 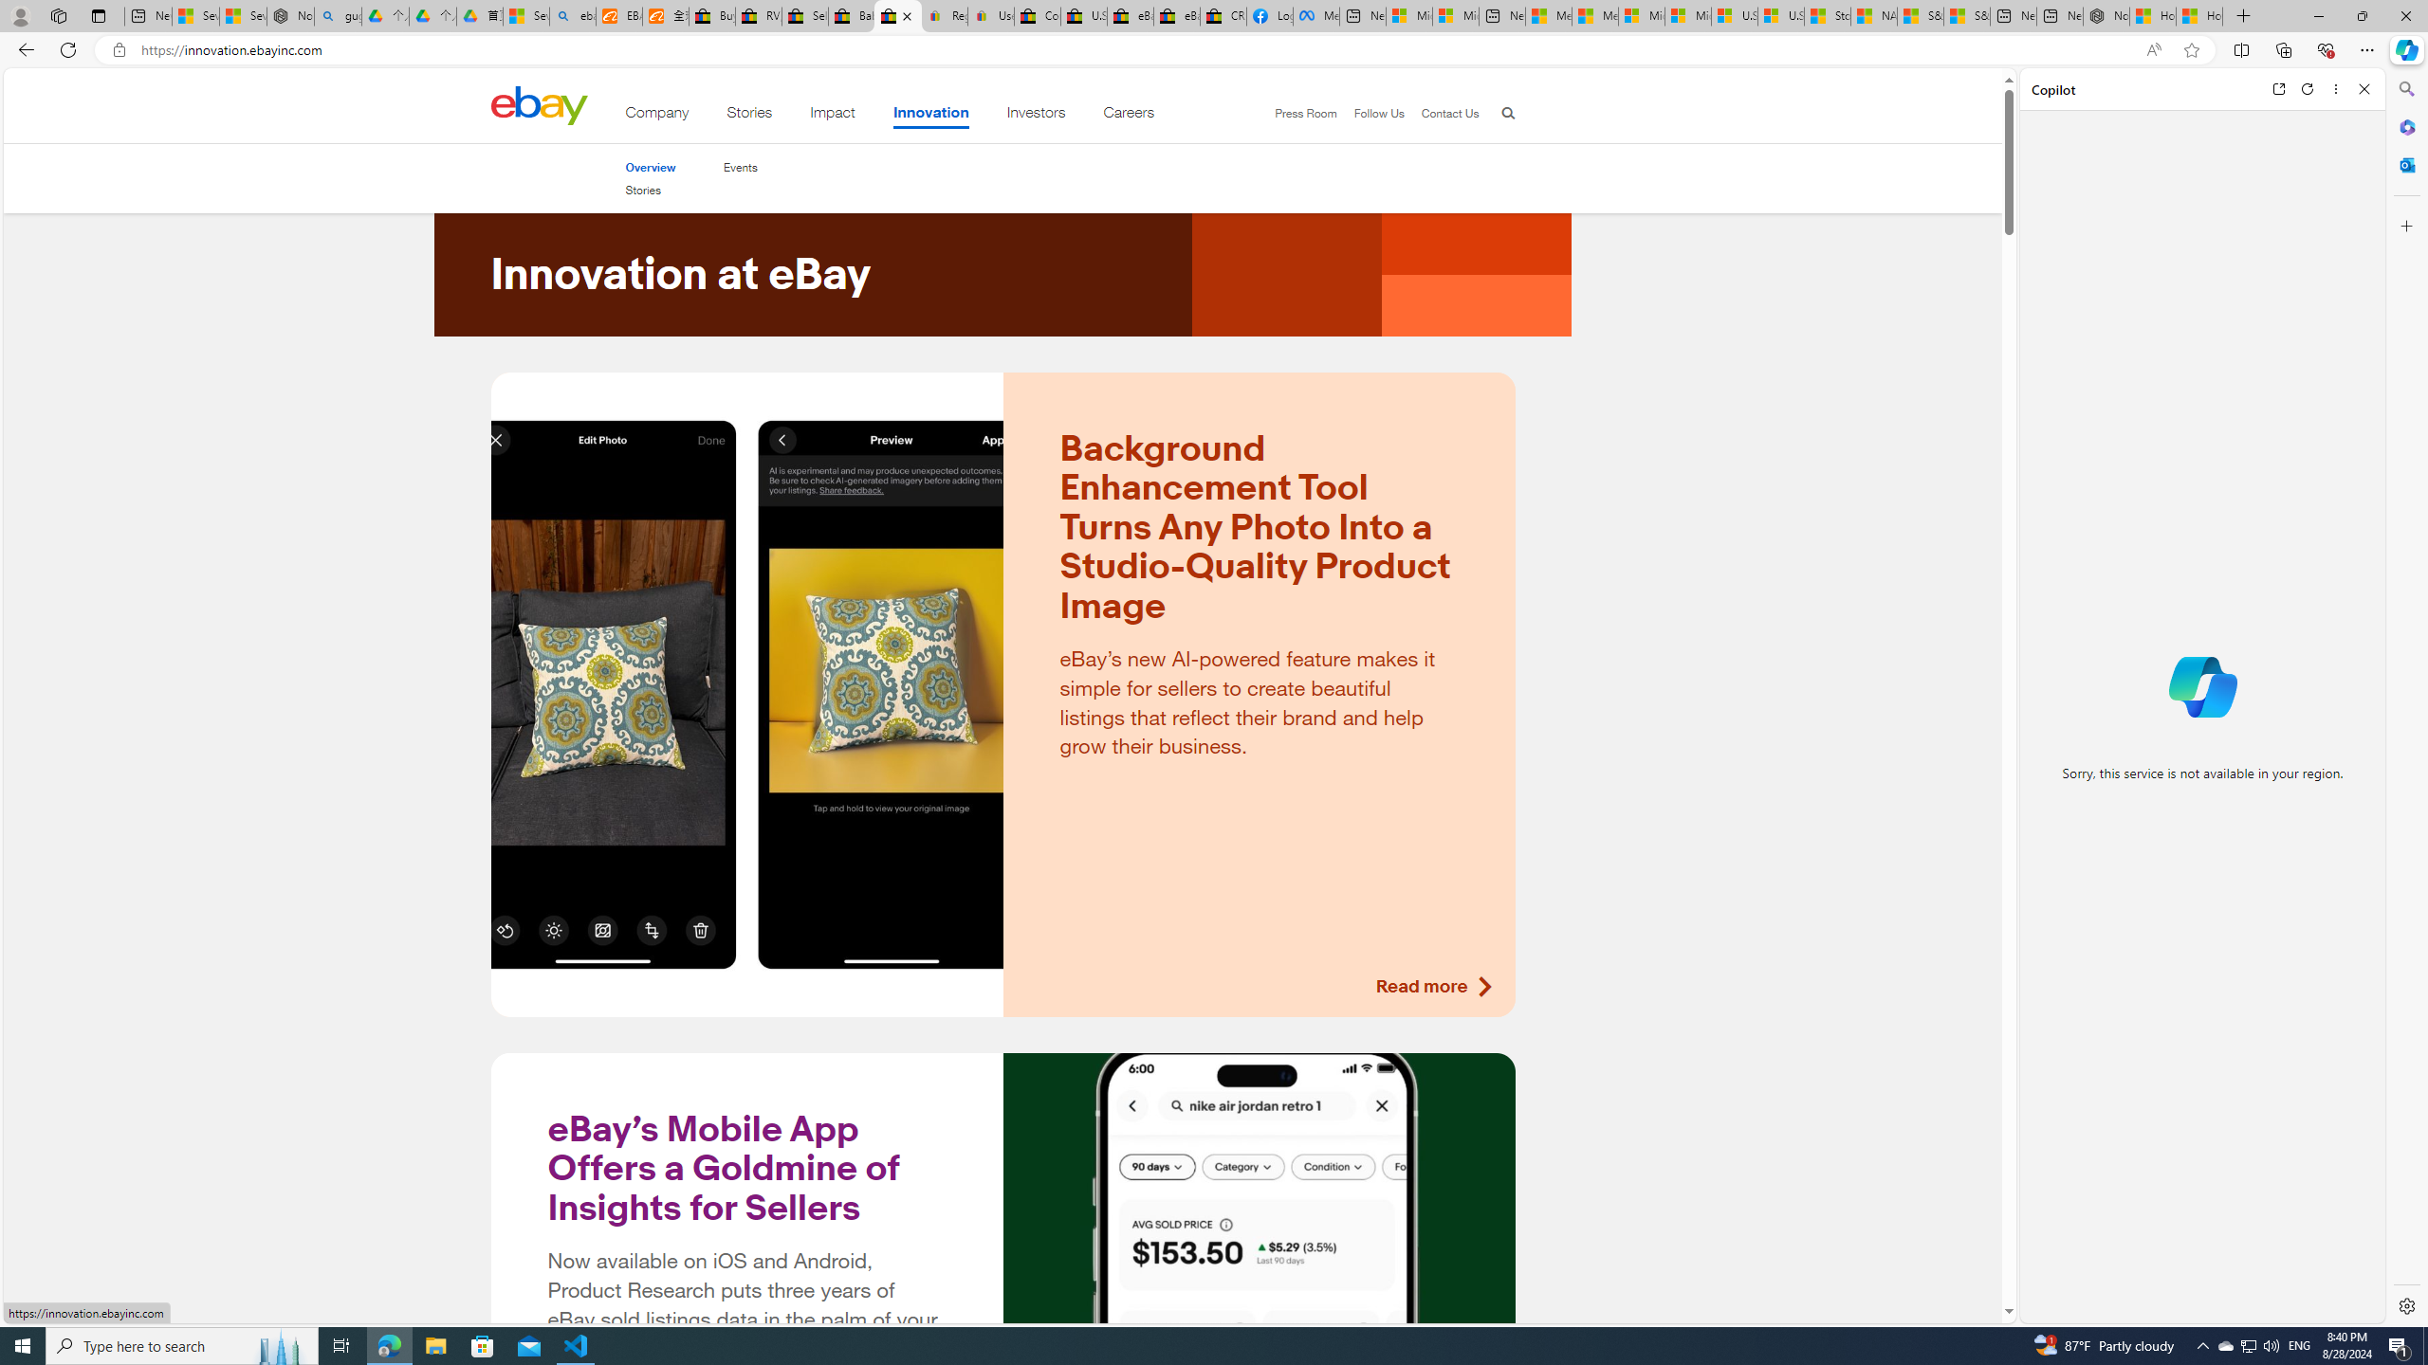 What do you see at coordinates (897, 16) in the screenshot?
I see `Innovation - eBay Inc.` at bounding box center [897, 16].